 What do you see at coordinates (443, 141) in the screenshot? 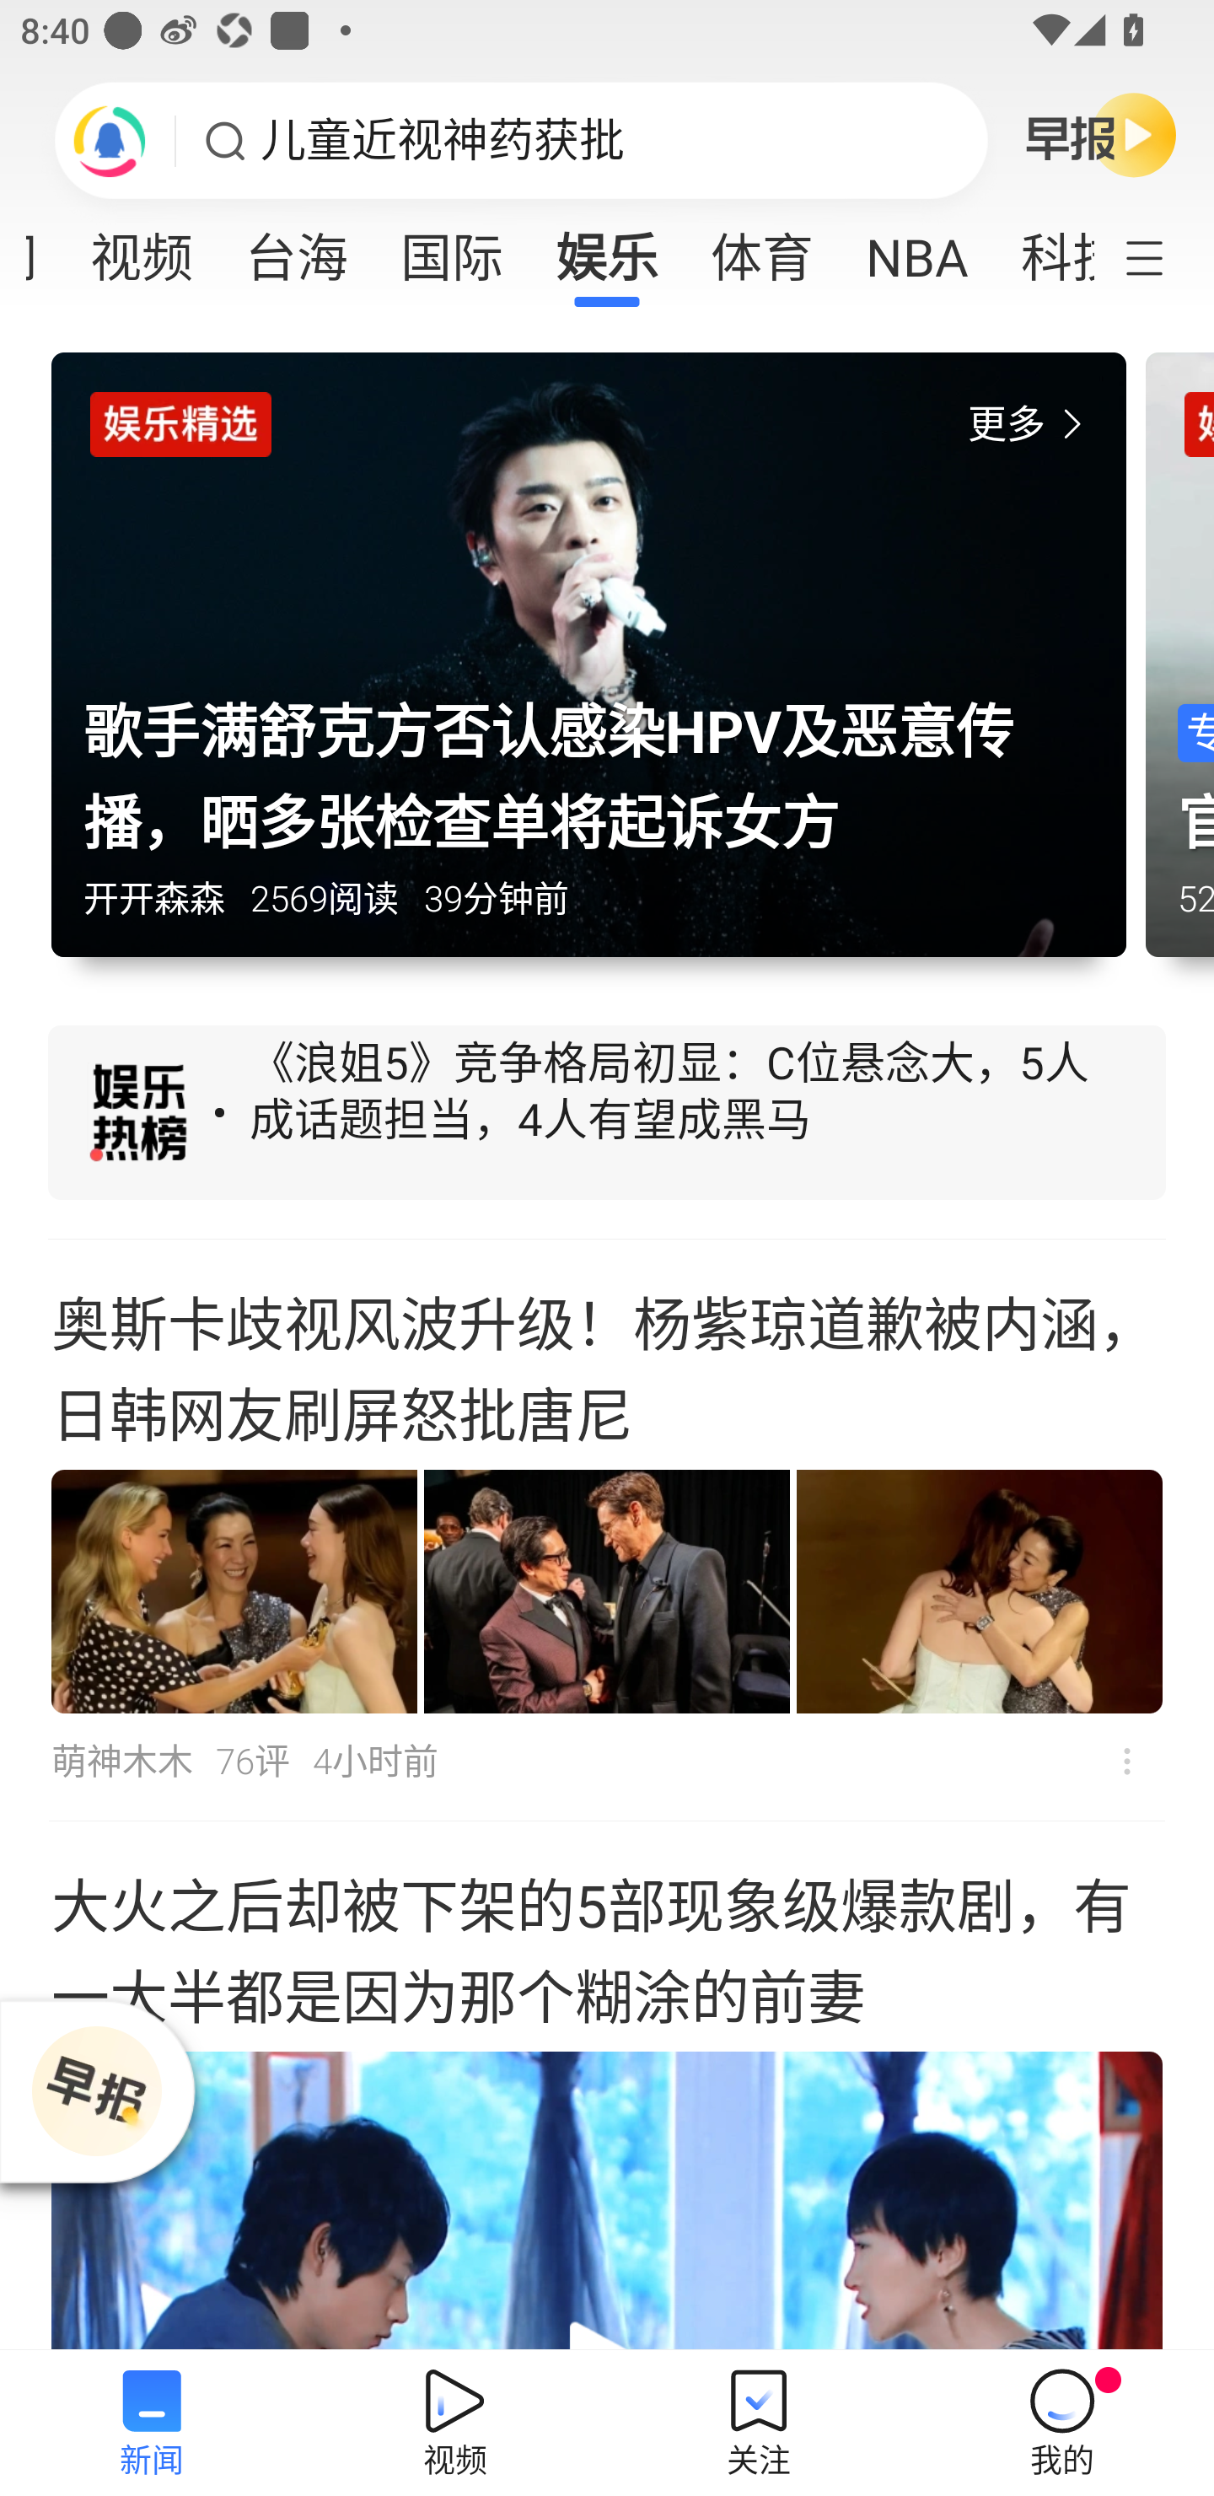
I see `儿童近视神药获批` at bounding box center [443, 141].